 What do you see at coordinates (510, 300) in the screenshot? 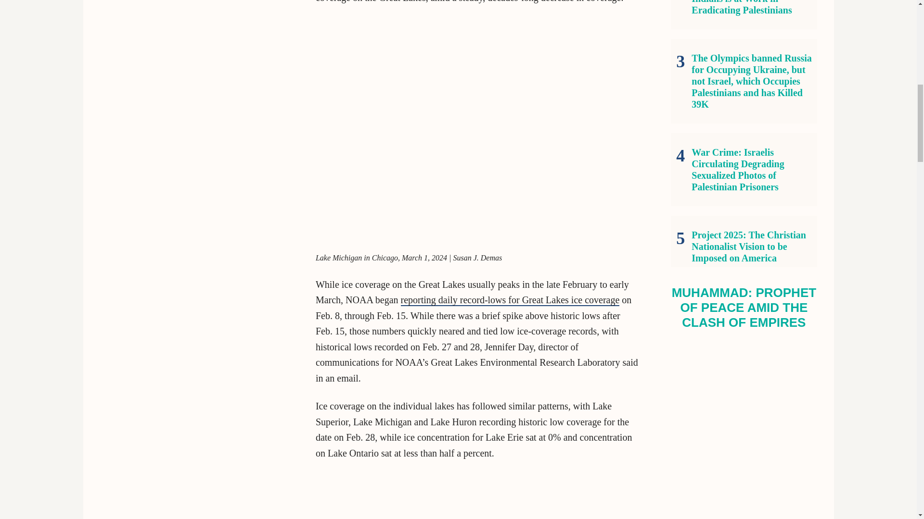
I see `reporting daily record-lows for Great Lakes ice coverage` at bounding box center [510, 300].